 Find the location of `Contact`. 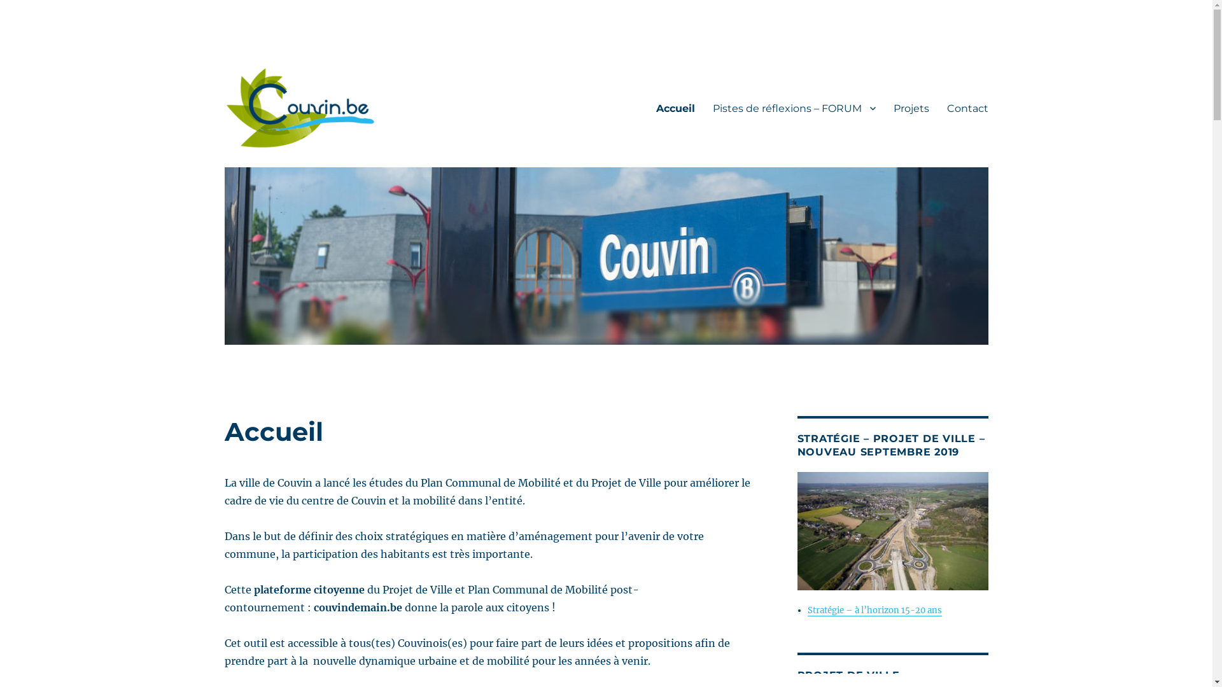

Contact is located at coordinates (967, 108).